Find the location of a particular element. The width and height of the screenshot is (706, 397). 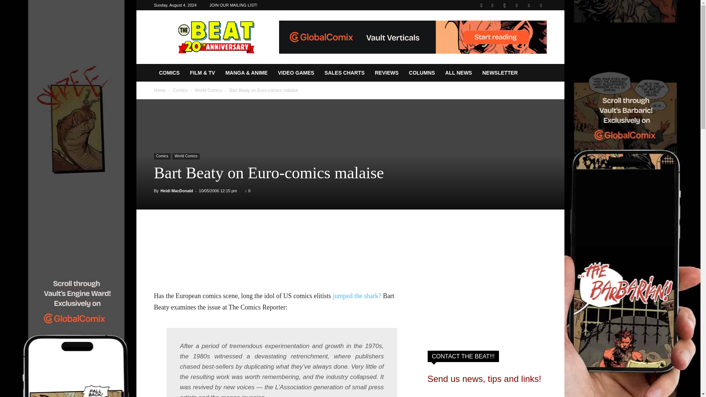

Youtube is located at coordinates (541, 5).